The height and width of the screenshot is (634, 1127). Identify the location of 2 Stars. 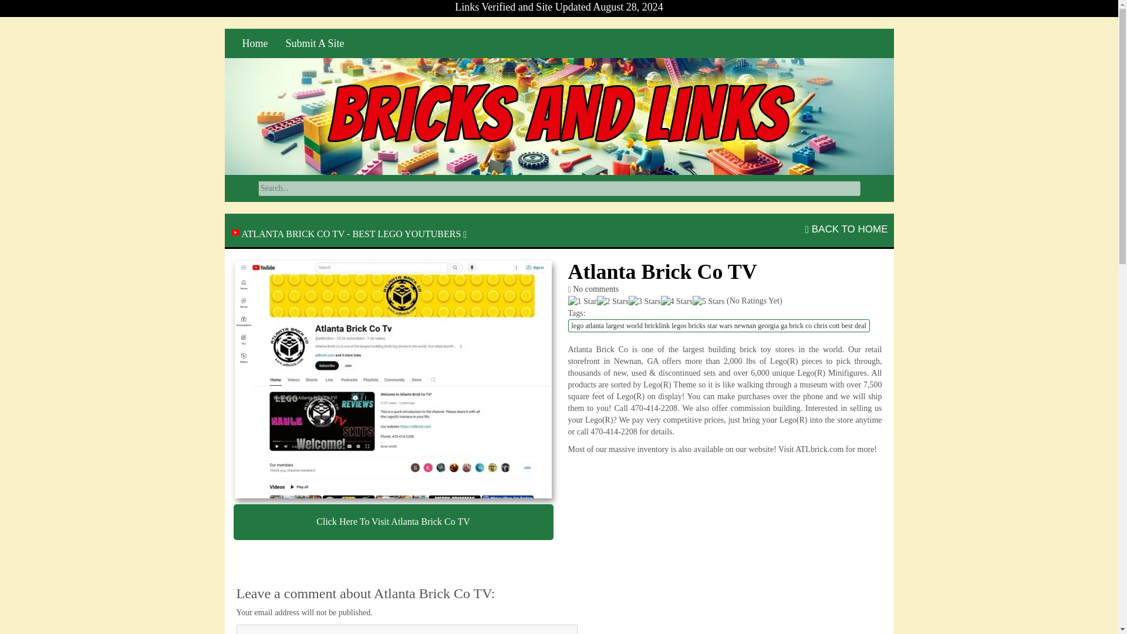
(613, 302).